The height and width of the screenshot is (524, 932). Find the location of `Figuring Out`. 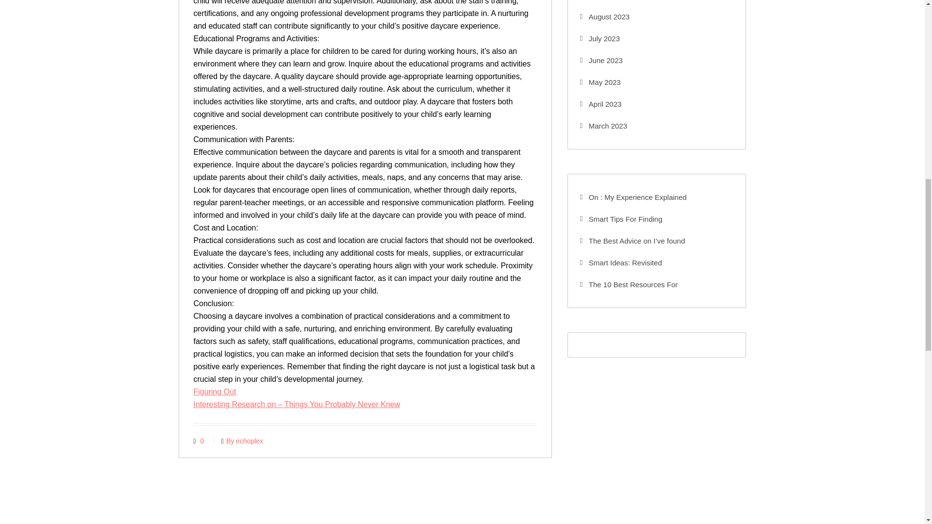

Figuring Out is located at coordinates (214, 392).